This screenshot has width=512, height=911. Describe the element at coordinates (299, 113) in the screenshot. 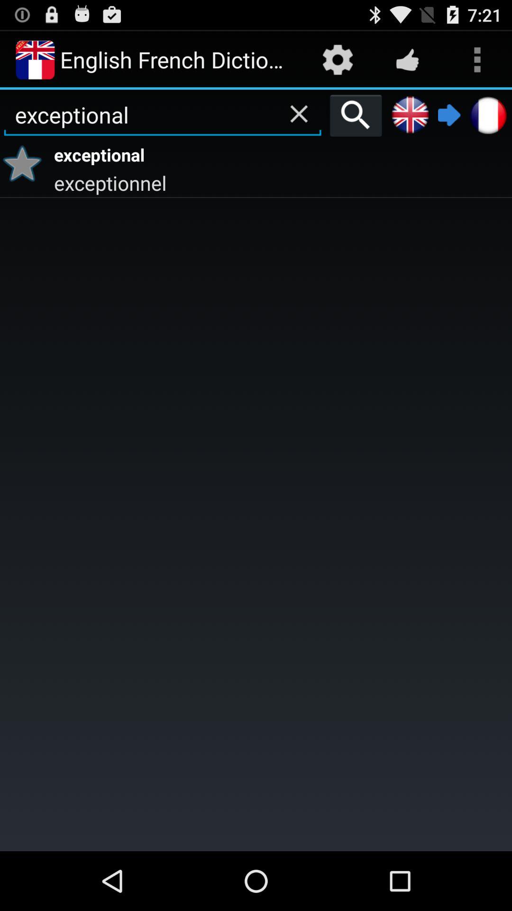

I see `launch the app above the exceptional` at that location.